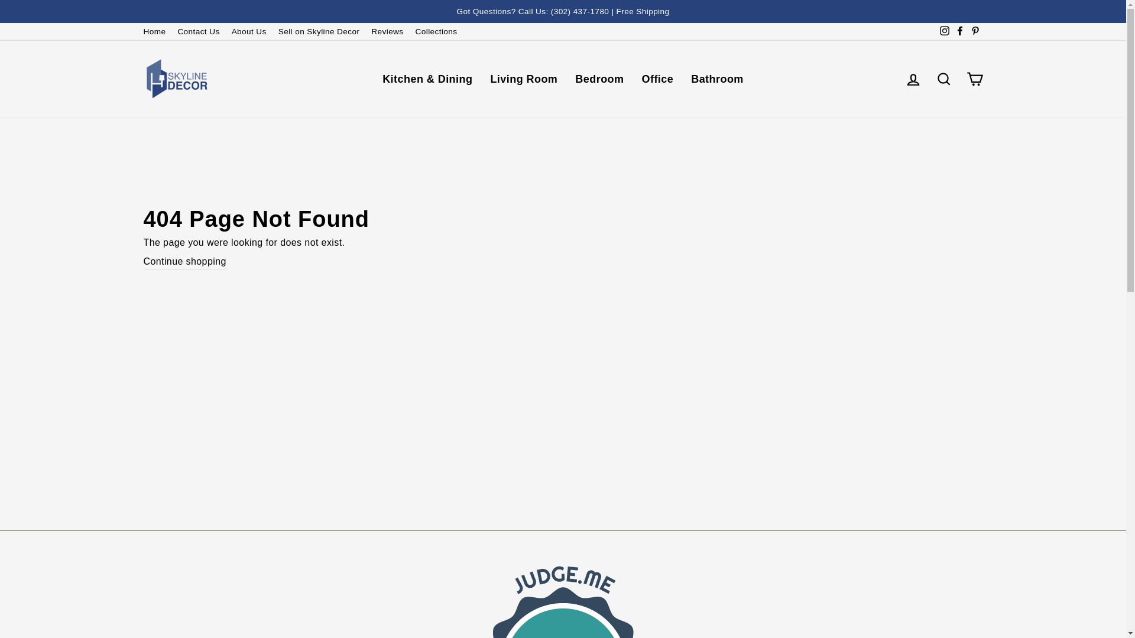  I want to click on Instagram, so click(944, 31).